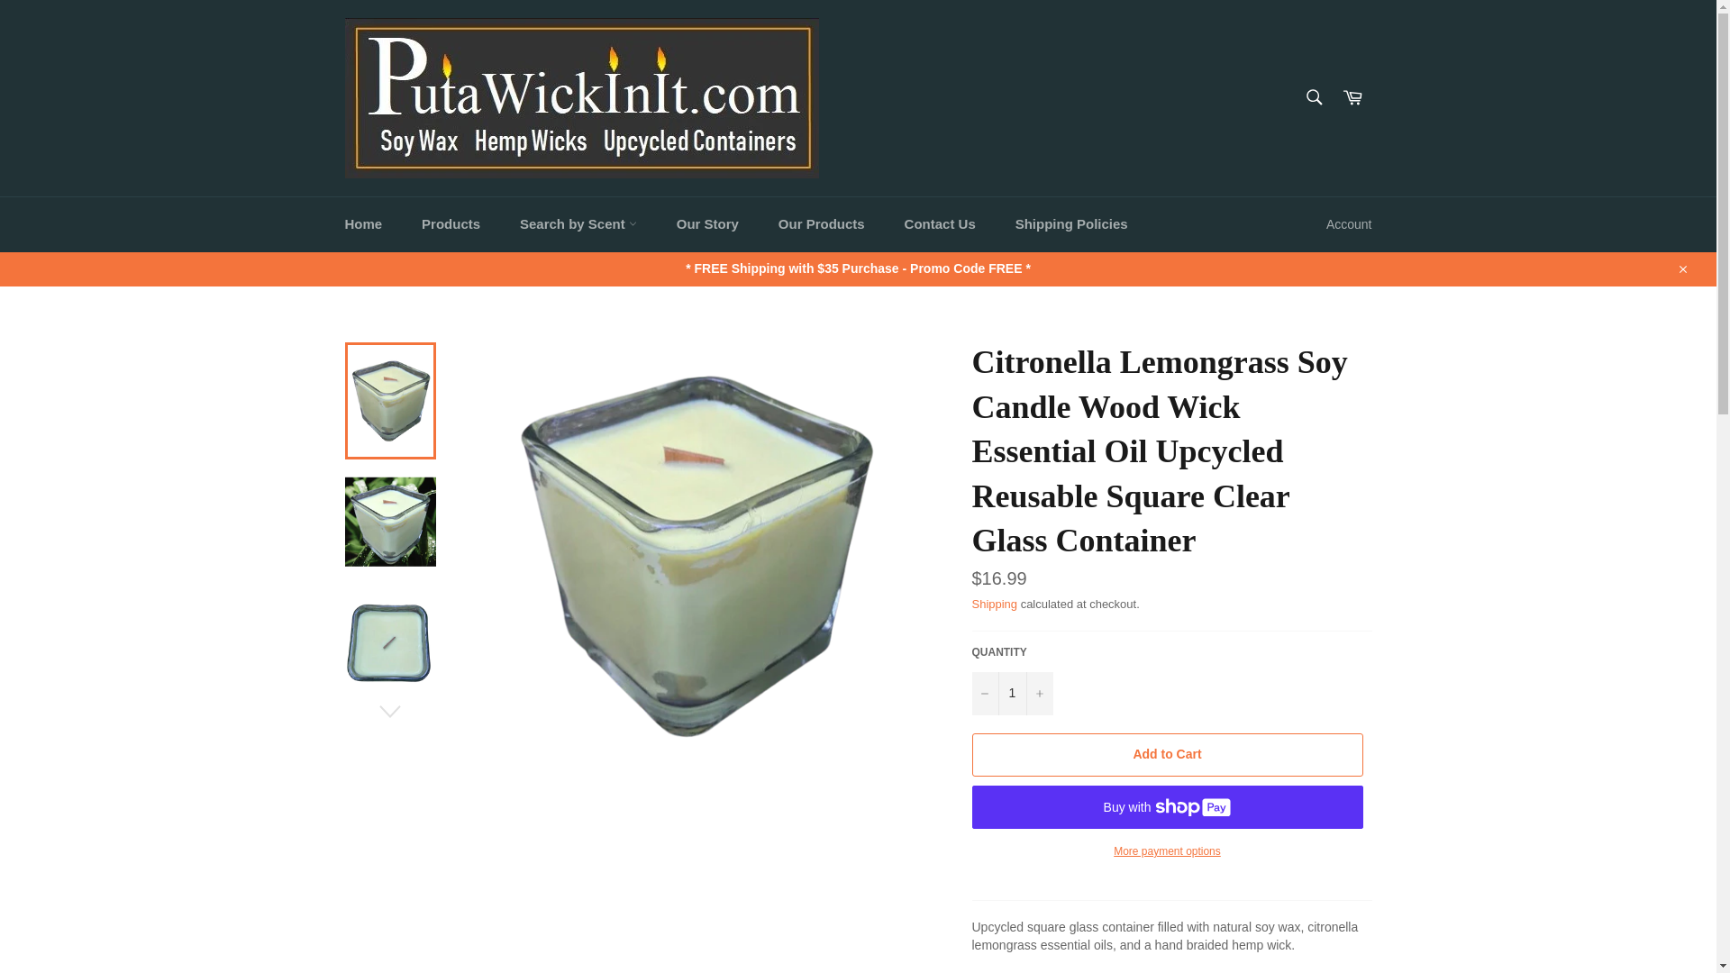  I want to click on Shipping Policies, so click(1071, 224).